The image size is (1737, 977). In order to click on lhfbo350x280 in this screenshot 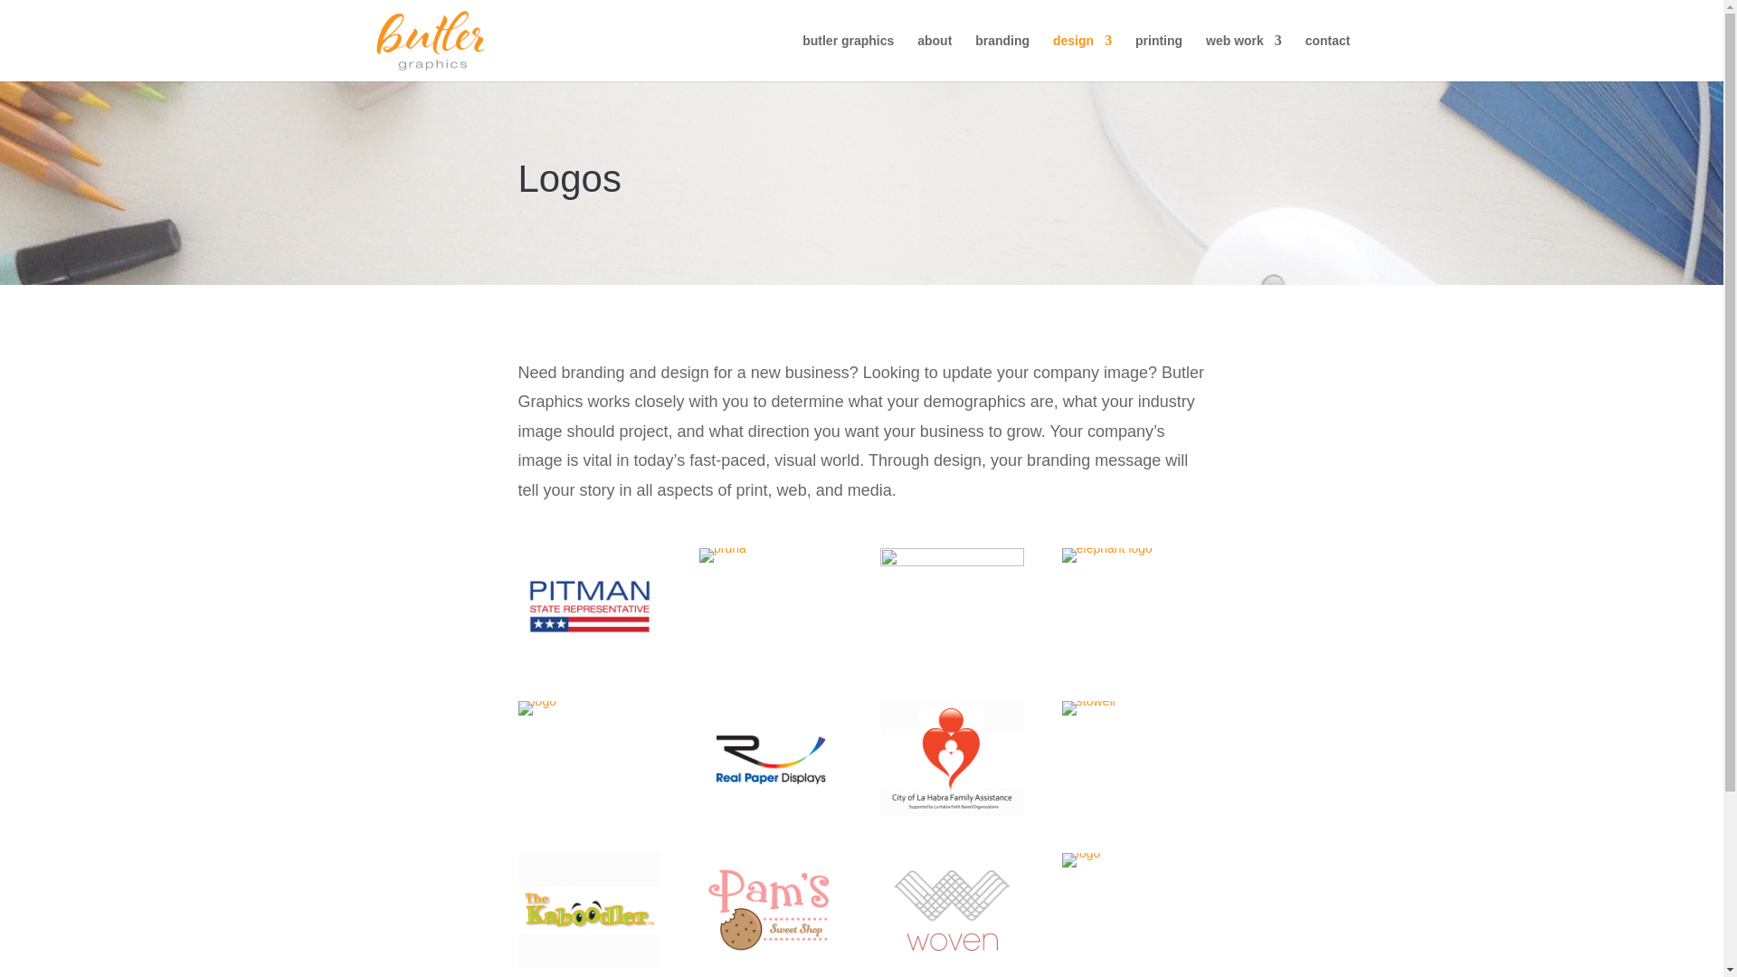, I will do `click(952, 811)`.